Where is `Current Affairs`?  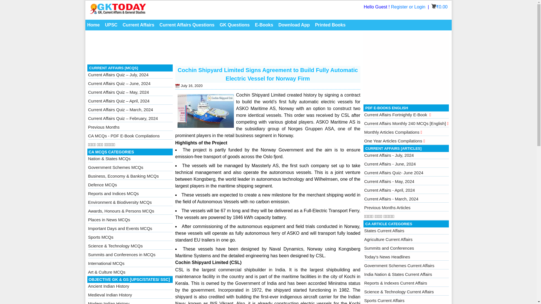
Current Affairs is located at coordinates (138, 25).